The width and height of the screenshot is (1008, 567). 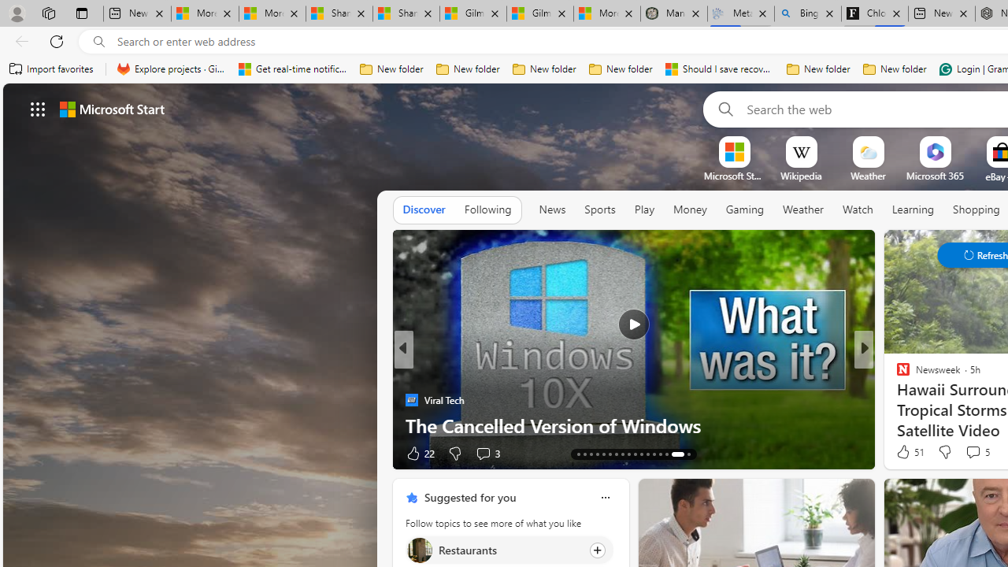 What do you see at coordinates (913, 210) in the screenshot?
I see `Learning` at bounding box center [913, 210].